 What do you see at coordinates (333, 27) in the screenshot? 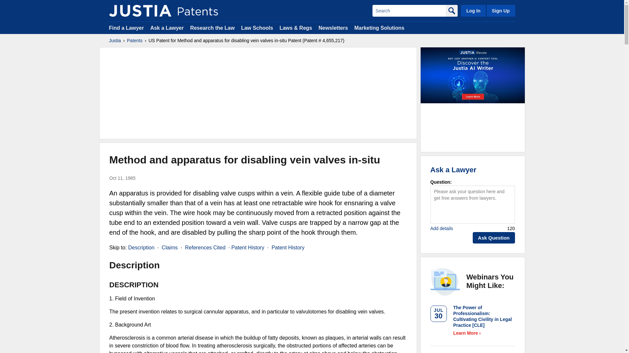
I see `Newsletters` at bounding box center [333, 27].